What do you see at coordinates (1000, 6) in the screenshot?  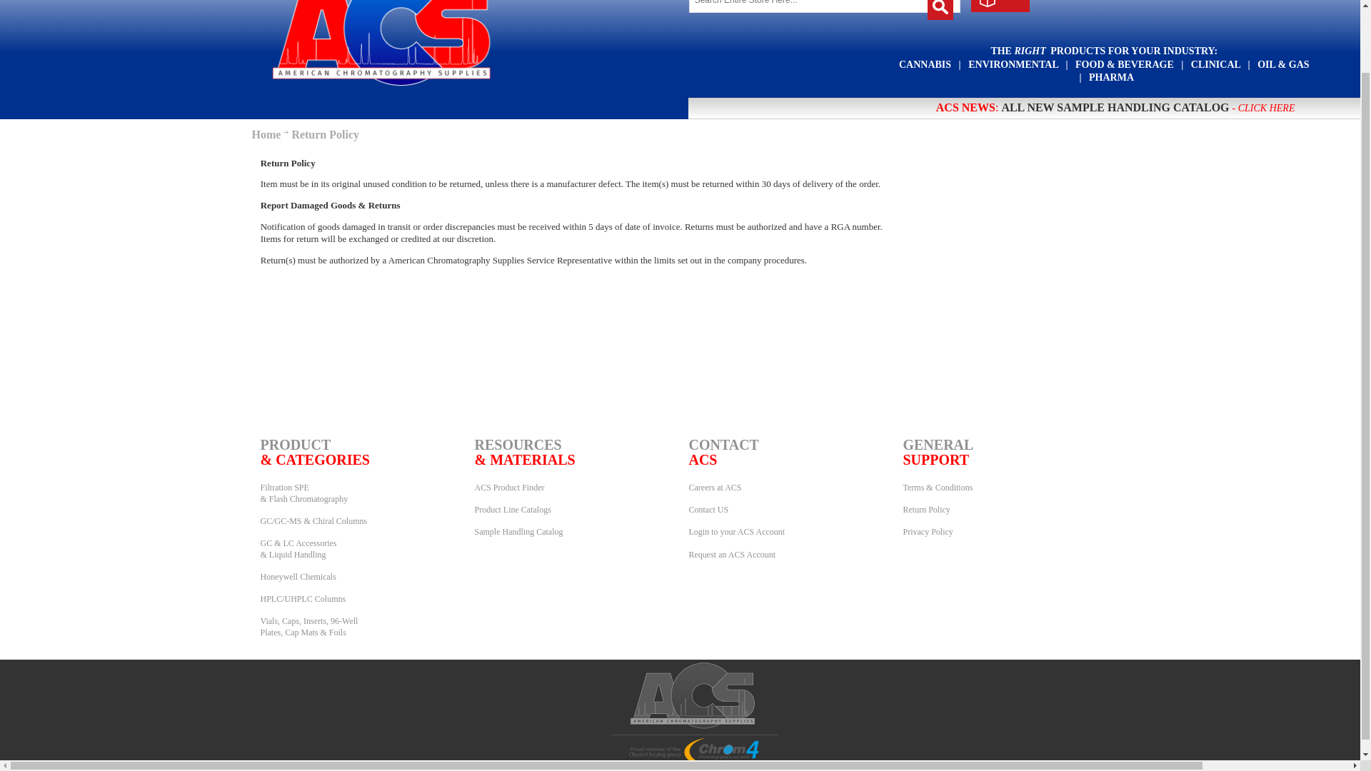 I see `Check the items in your Cart` at bounding box center [1000, 6].